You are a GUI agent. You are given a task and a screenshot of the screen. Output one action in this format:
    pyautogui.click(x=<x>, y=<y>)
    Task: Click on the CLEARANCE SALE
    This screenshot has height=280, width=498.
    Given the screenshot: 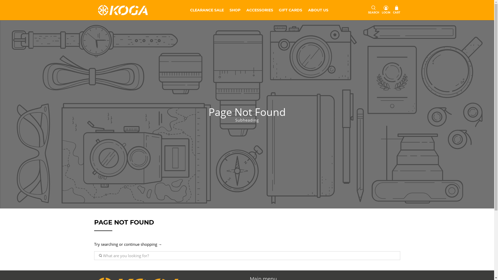 What is the action you would take?
    pyautogui.click(x=207, y=10)
    